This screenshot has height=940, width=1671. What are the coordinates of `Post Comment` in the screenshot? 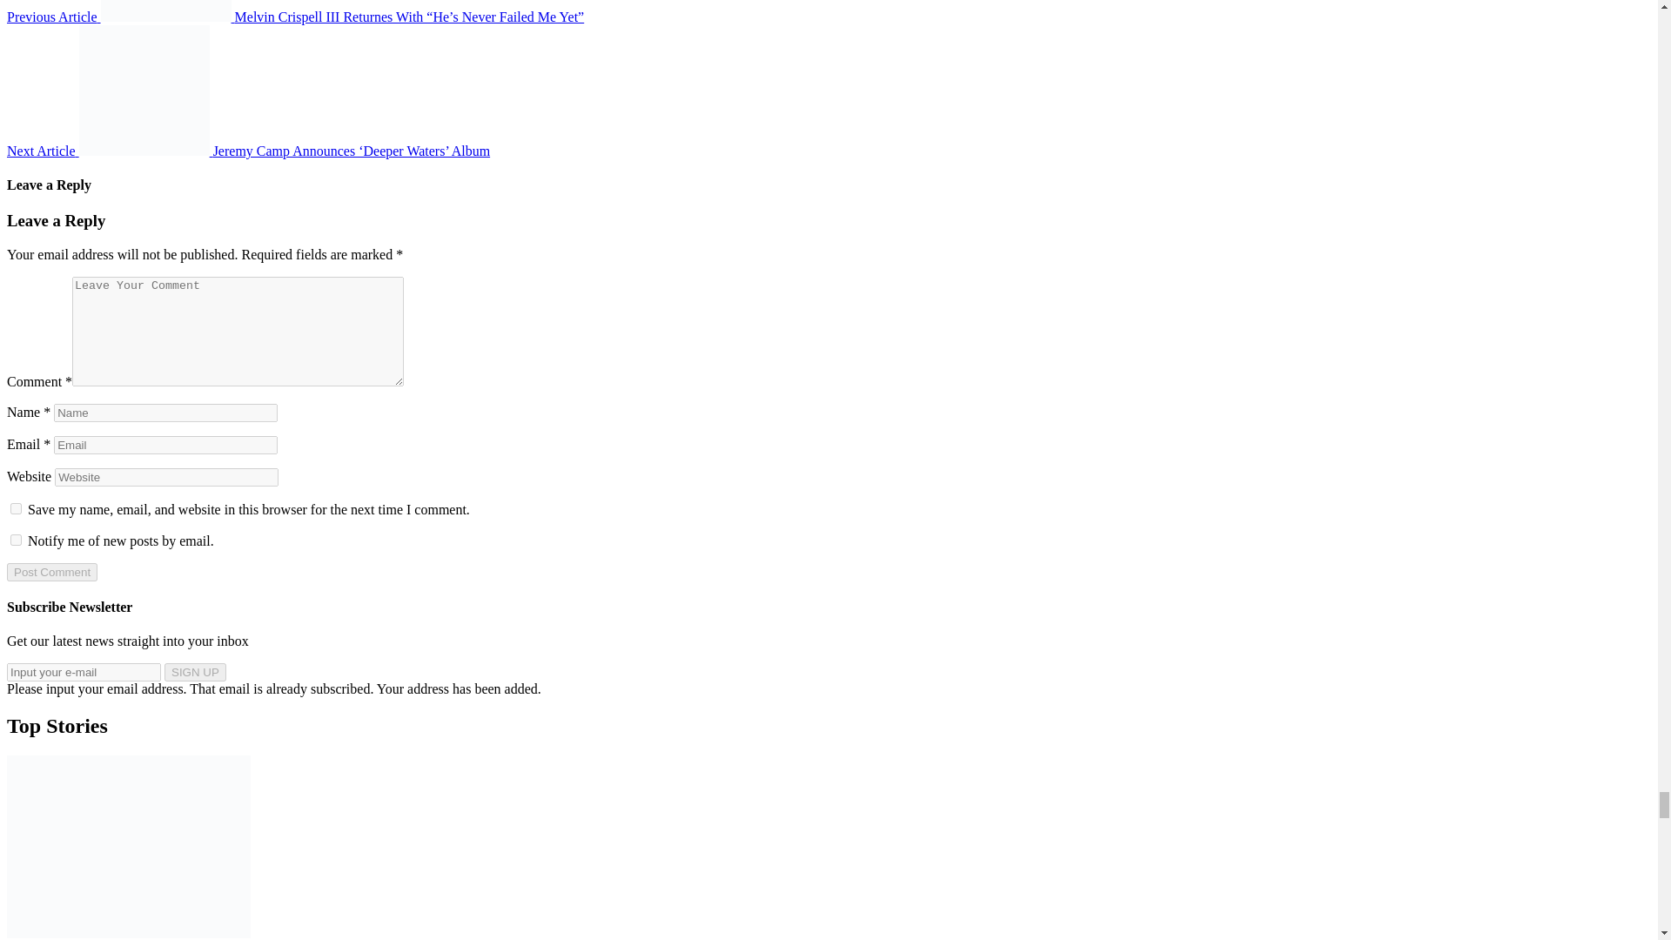 It's located at (51, 572).